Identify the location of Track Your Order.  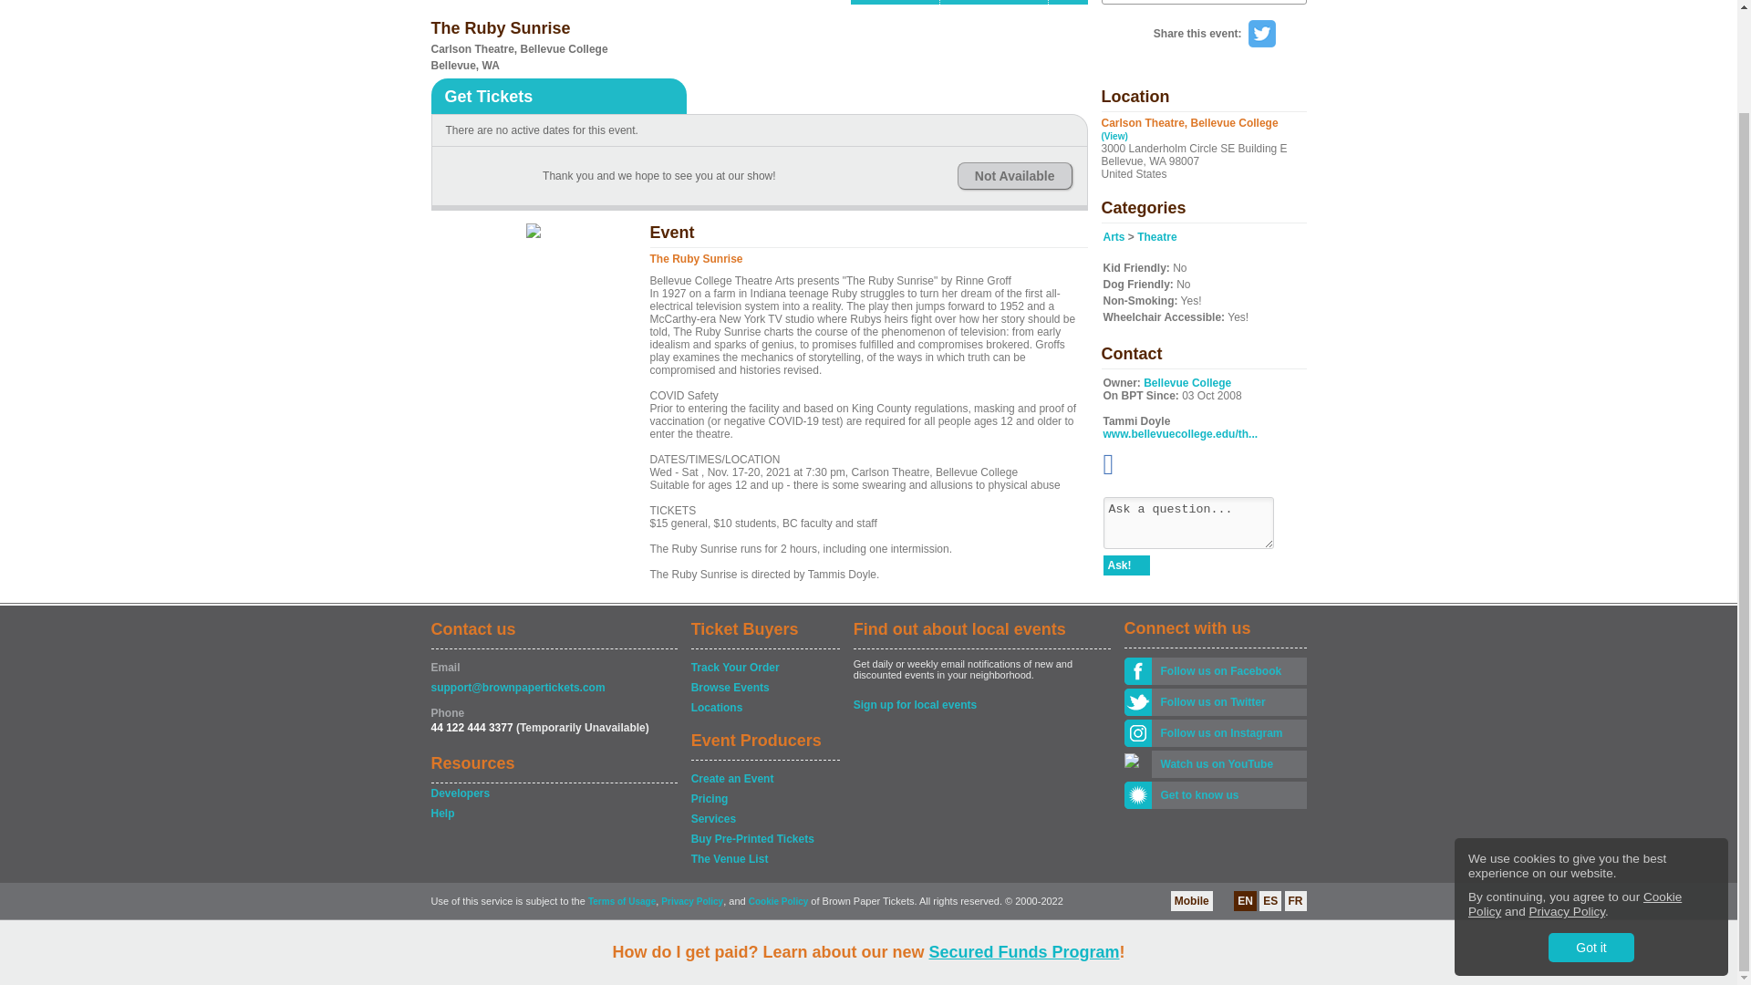
(764, 668).